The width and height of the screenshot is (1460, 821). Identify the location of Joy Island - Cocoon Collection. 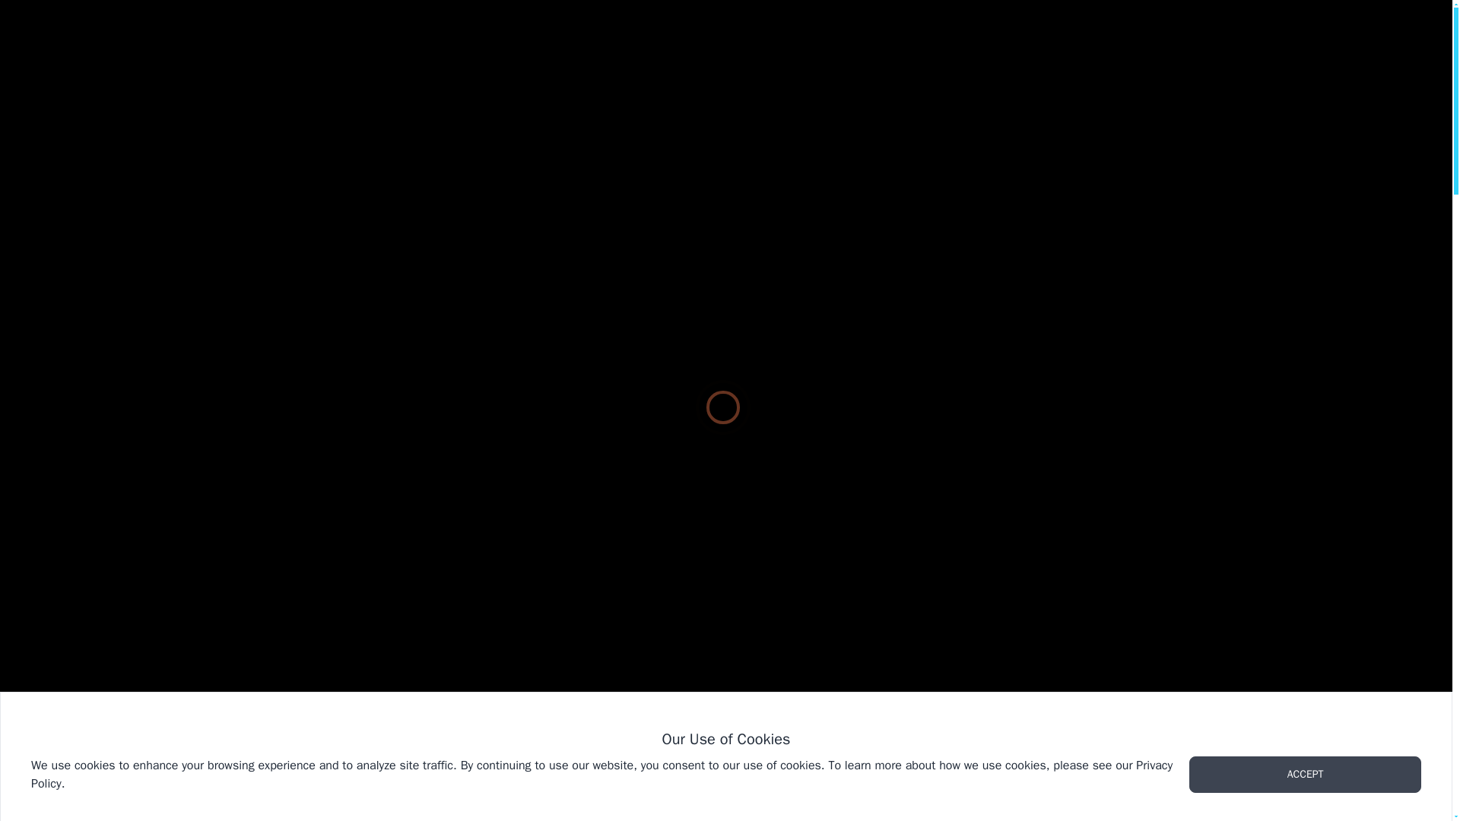
(783, 185).